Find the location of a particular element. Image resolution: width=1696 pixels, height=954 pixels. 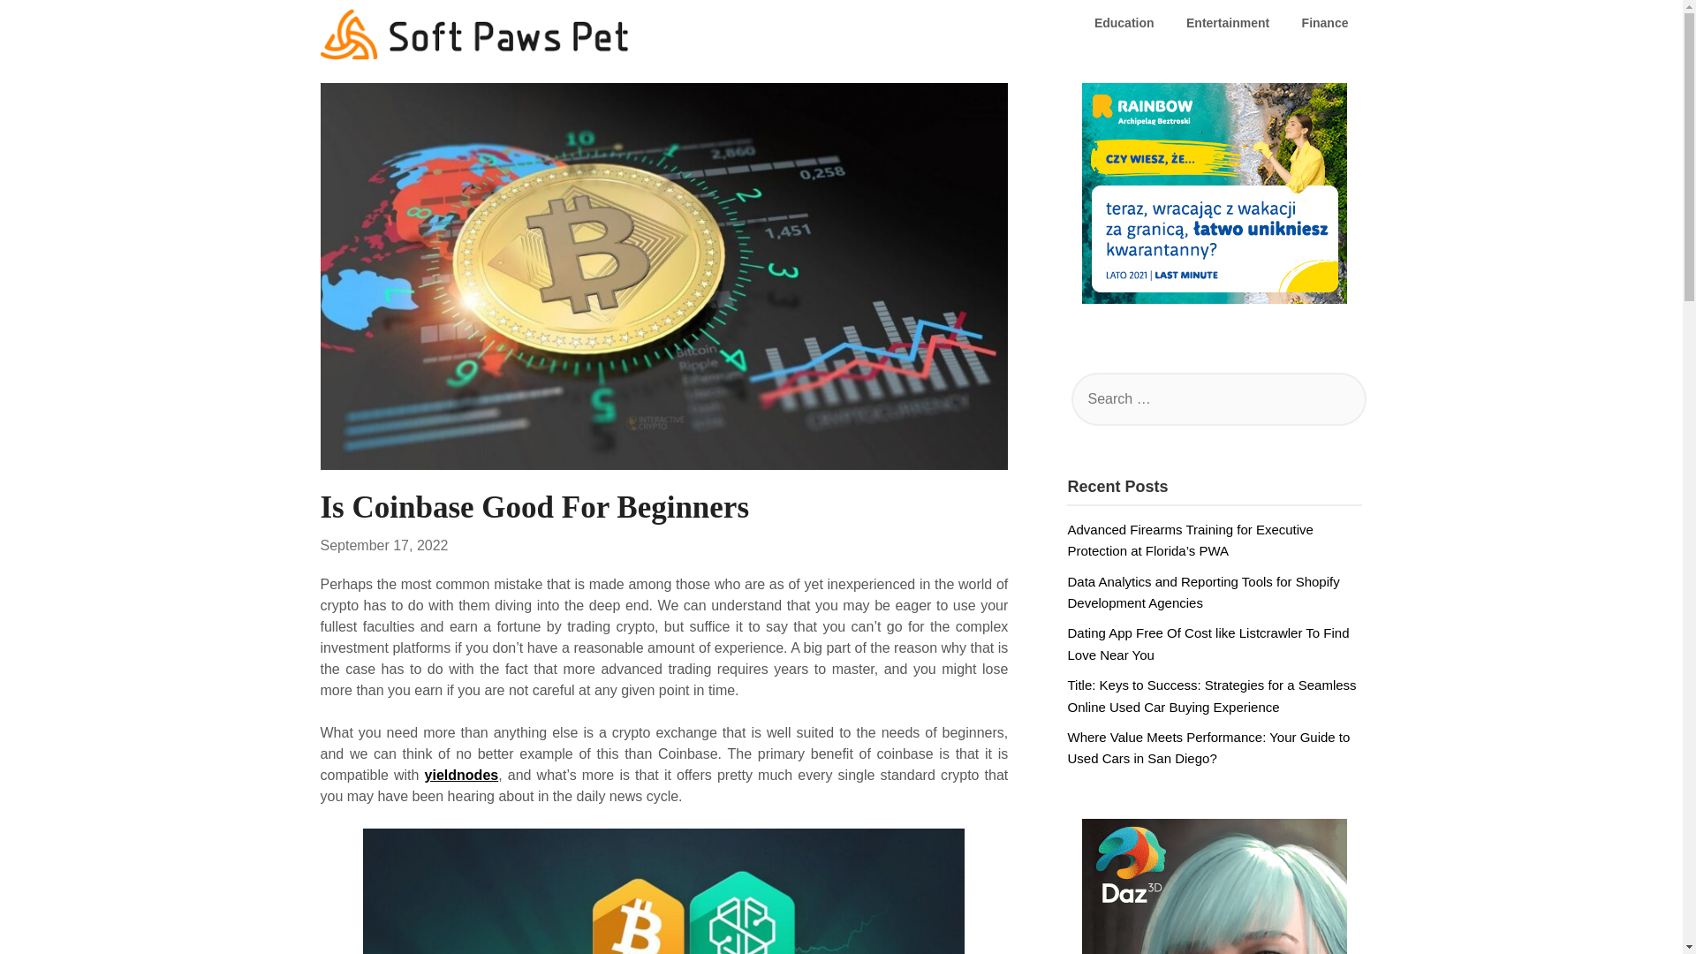

Education is located at coordinates (1124, 23).